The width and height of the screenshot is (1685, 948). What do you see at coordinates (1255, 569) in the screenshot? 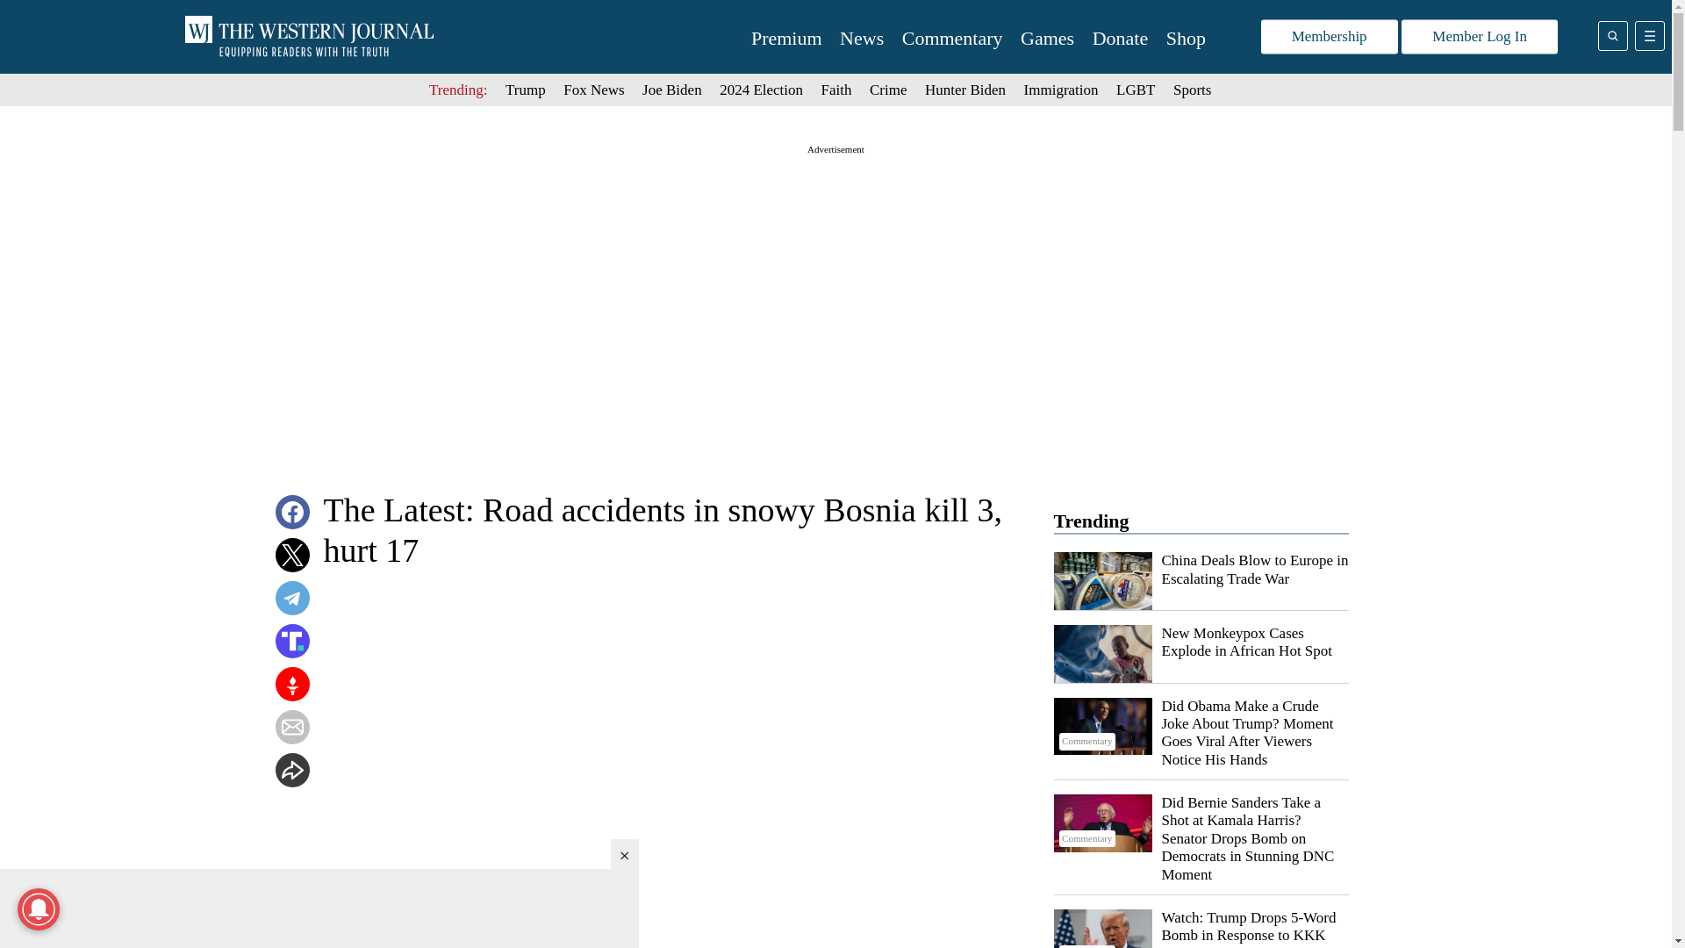
I see `China Deals Blow to Europe in Escalating Trade War` at bounding box center [1255, 569].